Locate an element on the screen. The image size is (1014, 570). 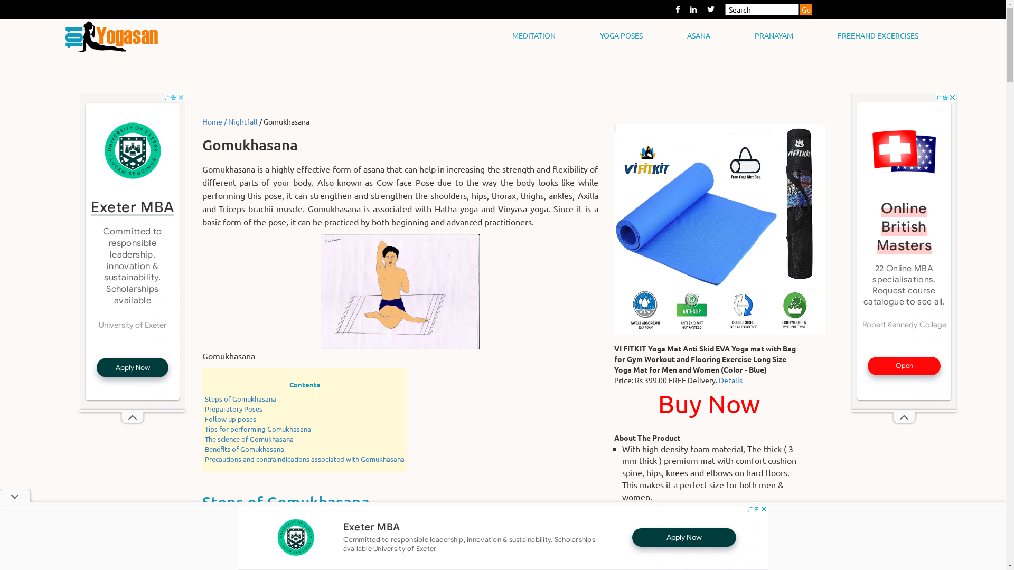
Benefits of Gomukhasana is located at coordinates (245, 449).